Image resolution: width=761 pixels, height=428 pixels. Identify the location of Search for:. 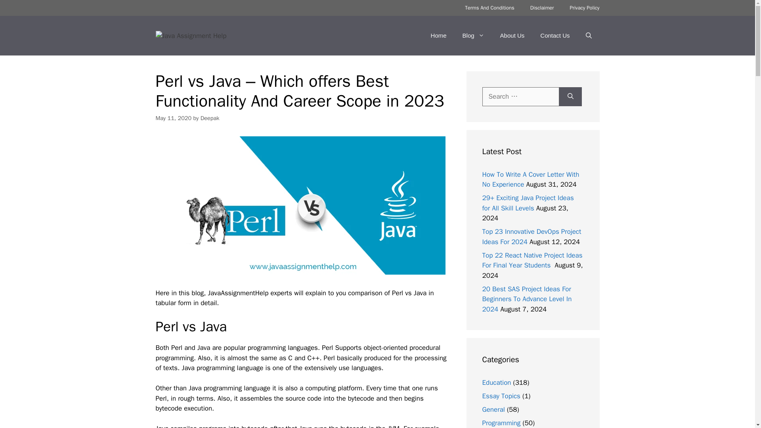
(520, 97).